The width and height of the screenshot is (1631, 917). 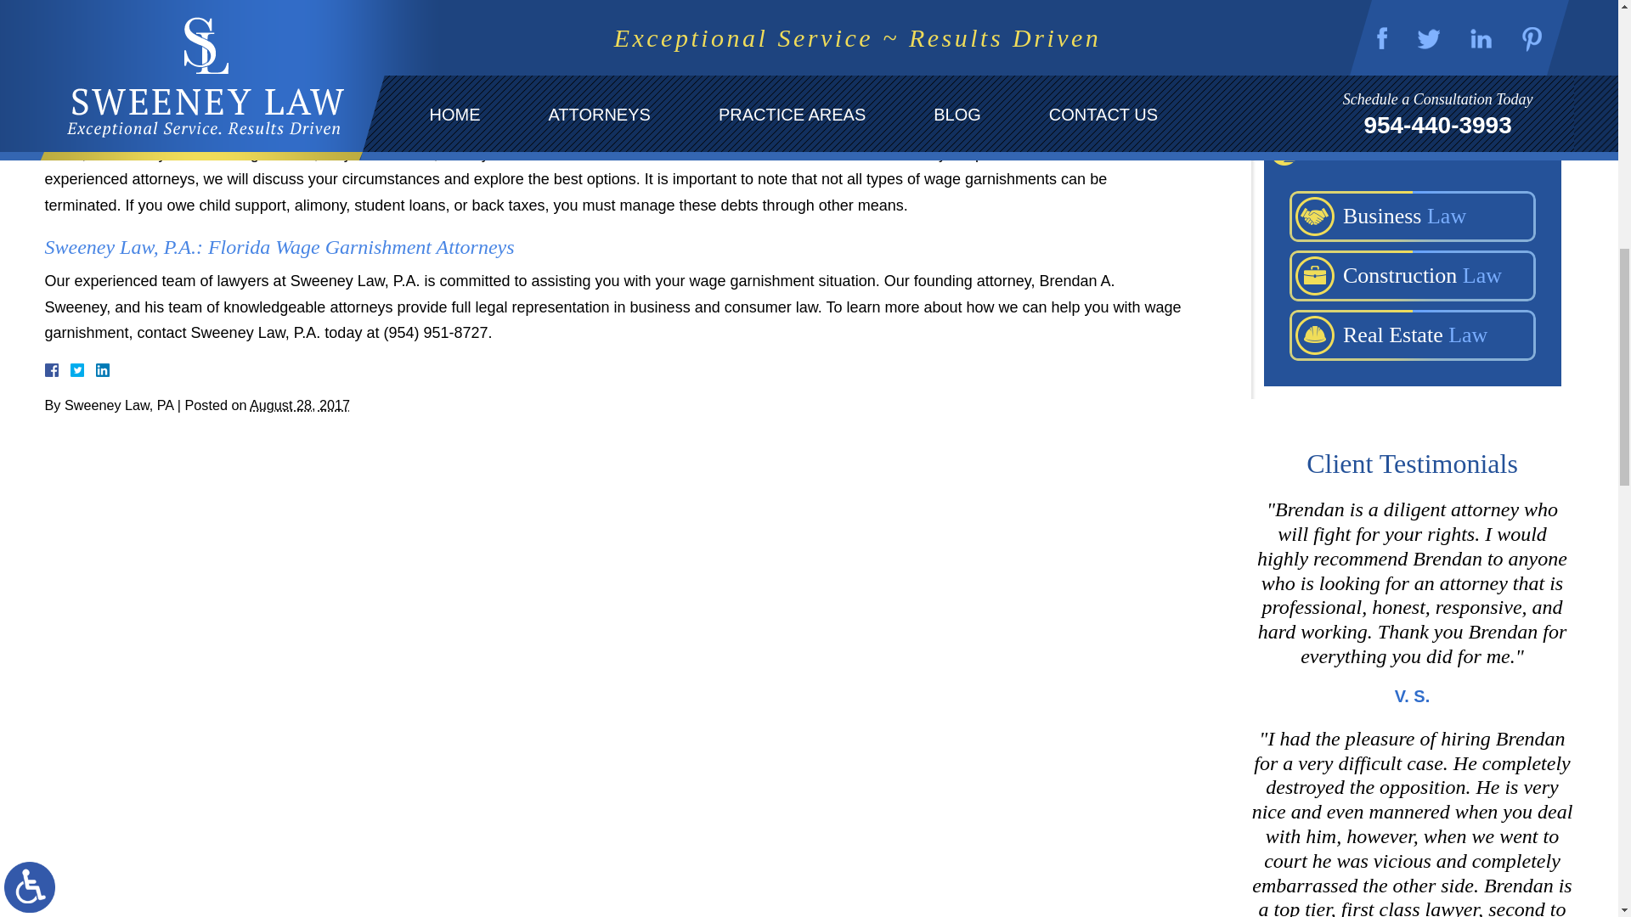 What do you see at coordinates (299, 404) in the screenshot?
I see `2017-08-28T14:50:16-0700` at bounding box center [299, 404].